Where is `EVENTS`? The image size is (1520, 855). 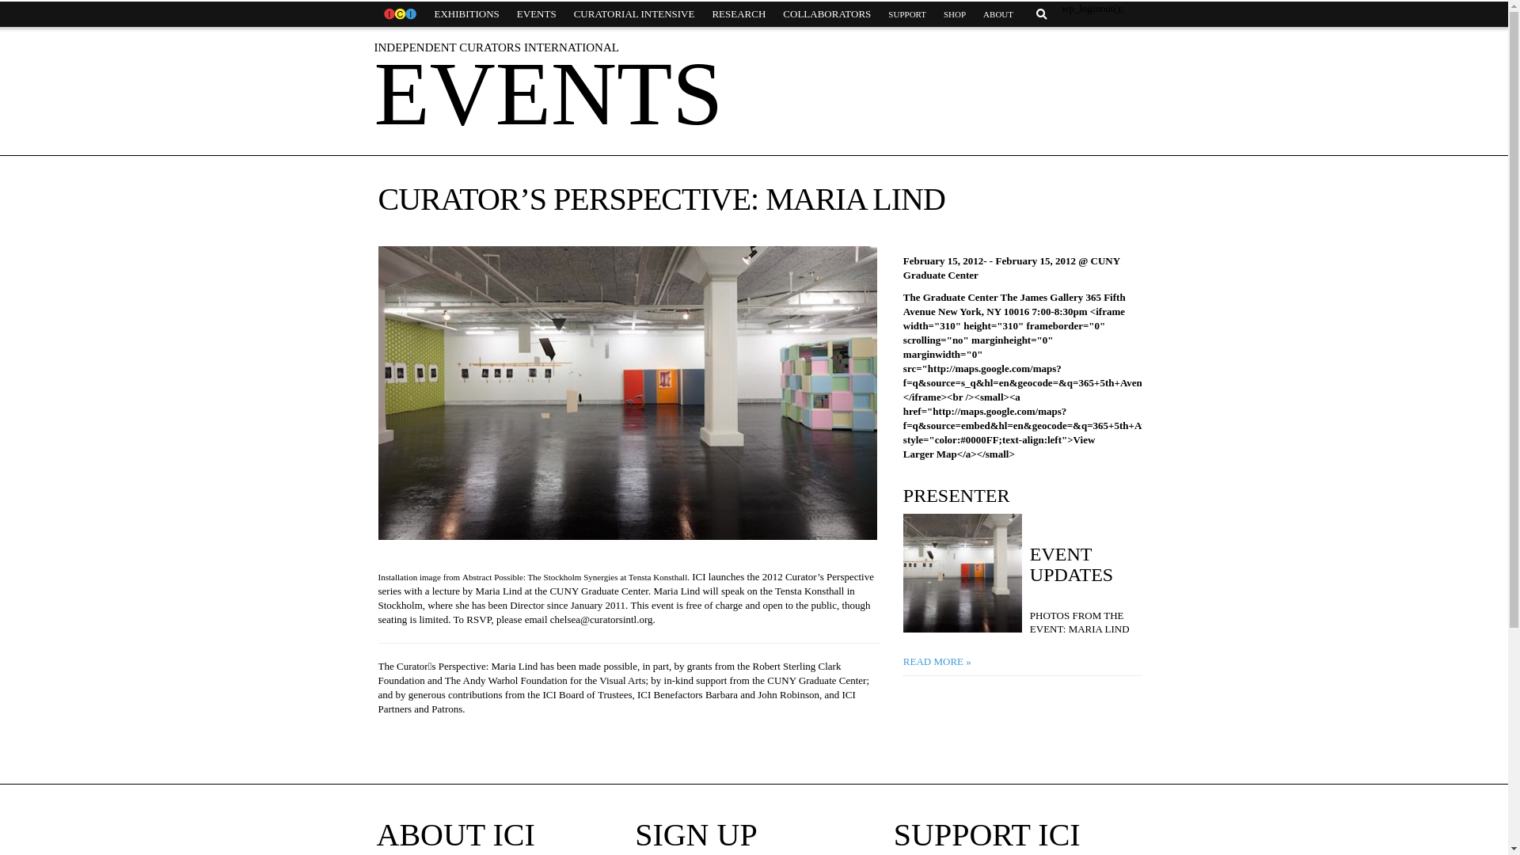 EVENTS is located at coordinates (537, 14).